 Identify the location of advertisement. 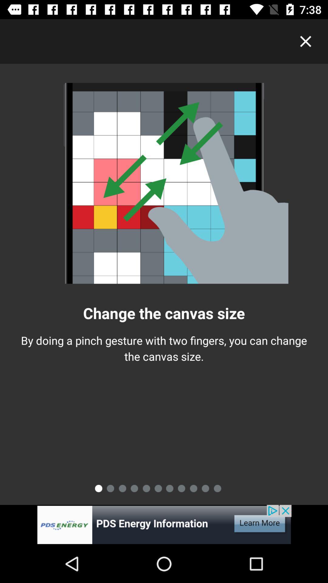
(164, 525).